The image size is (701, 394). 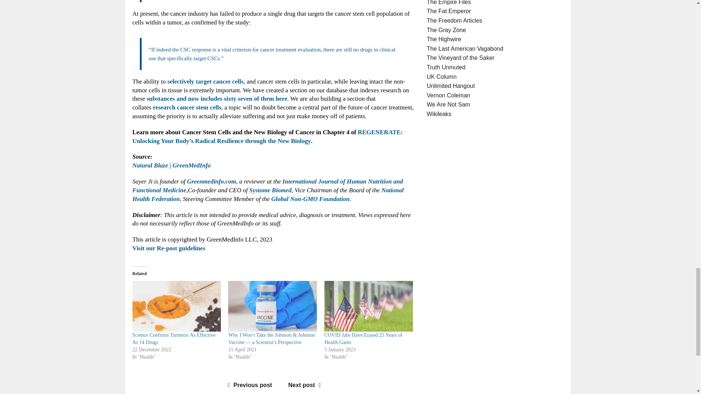 I want to click on Science Confirms Turmeric As Effective As 14 Drugs, so click(x=176, y=306).